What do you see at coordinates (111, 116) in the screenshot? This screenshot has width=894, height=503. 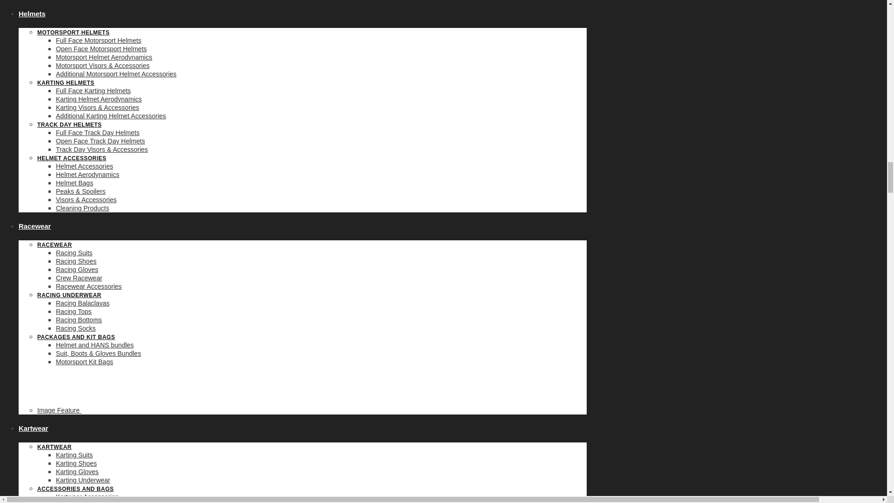 I see `Additional Karting Helmet Accessories` at bounding box center [111, 116].